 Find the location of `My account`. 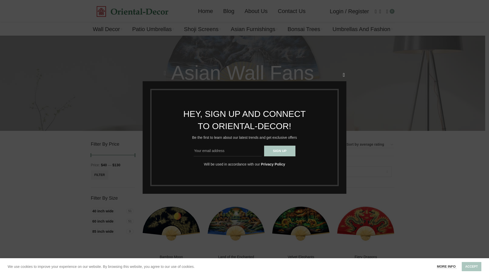

My account is located at coordinates (280, 151).